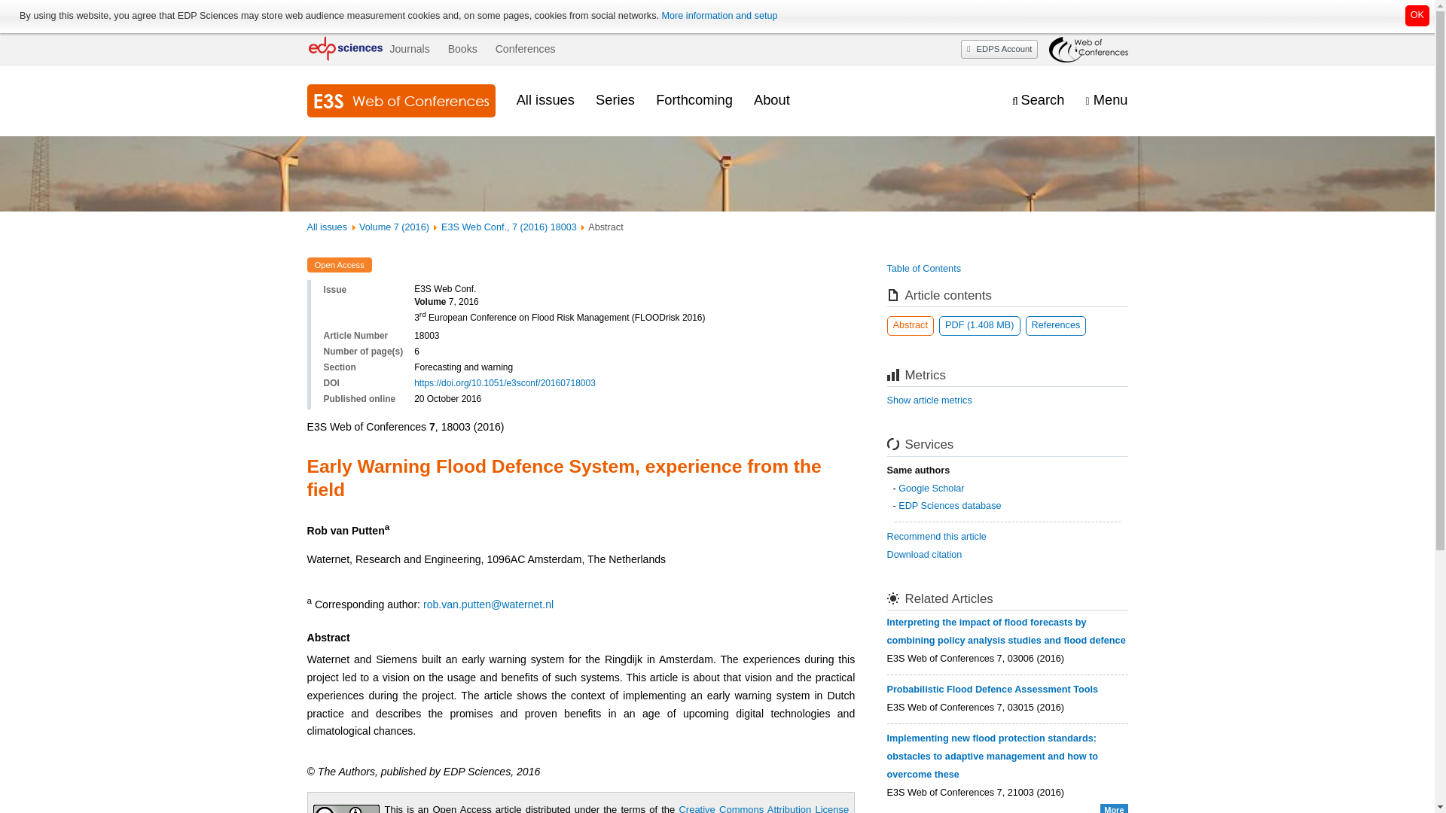  Describe the element at coordinates (526, 49) in the screenshot. I see `Conferences` at that location.